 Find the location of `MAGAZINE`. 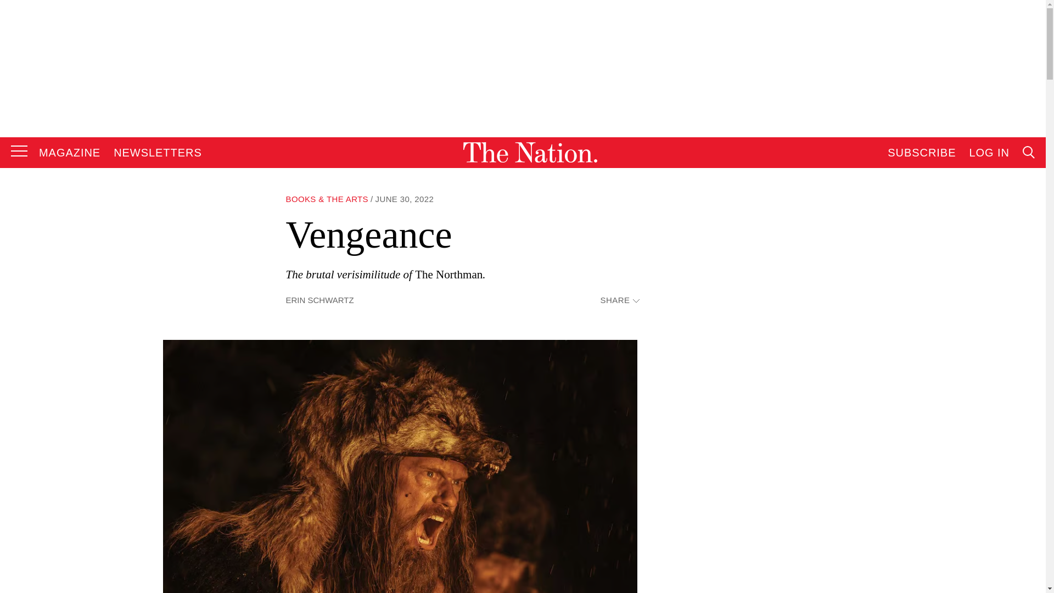

MAGAZINE is located at coordinates (69, 153).